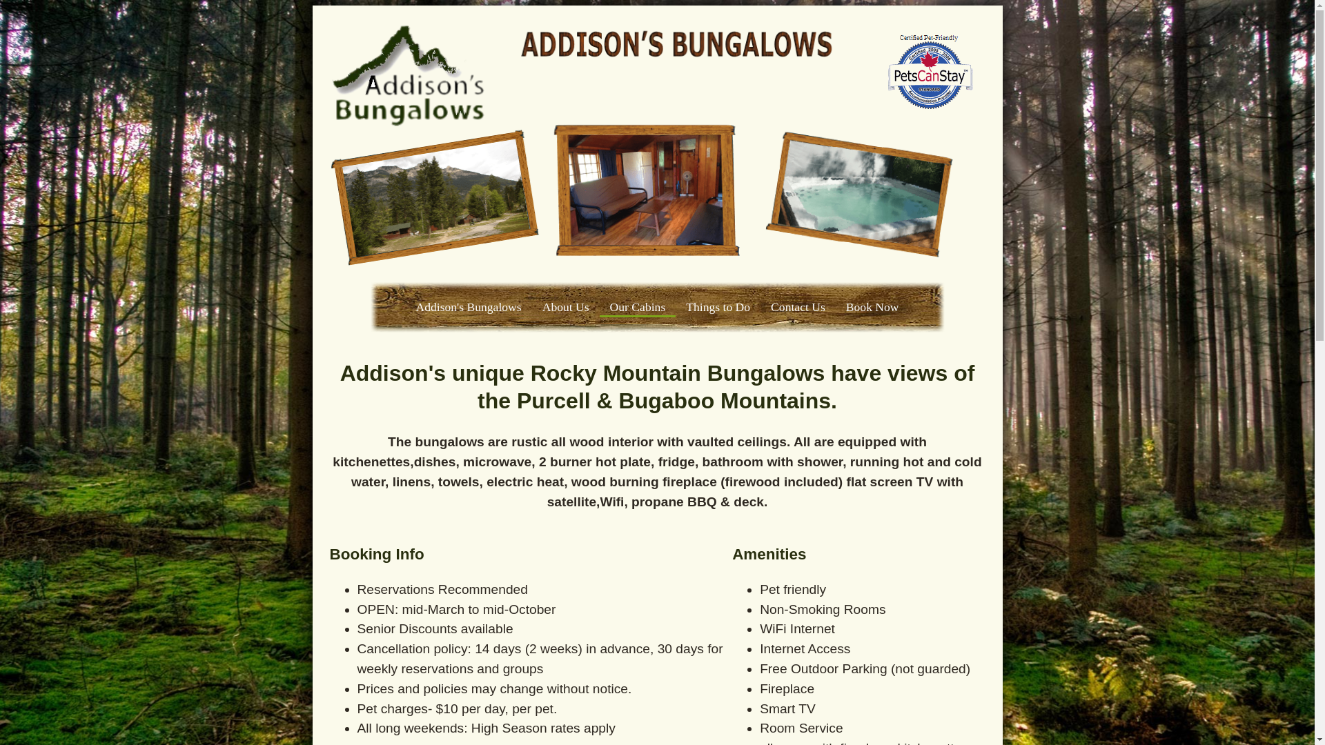 The width and height of the screenshot is (1325, 745). Describe the element at coordinates (468, 307) in the screenshot. I see `Addison's Bungalows` at that location.